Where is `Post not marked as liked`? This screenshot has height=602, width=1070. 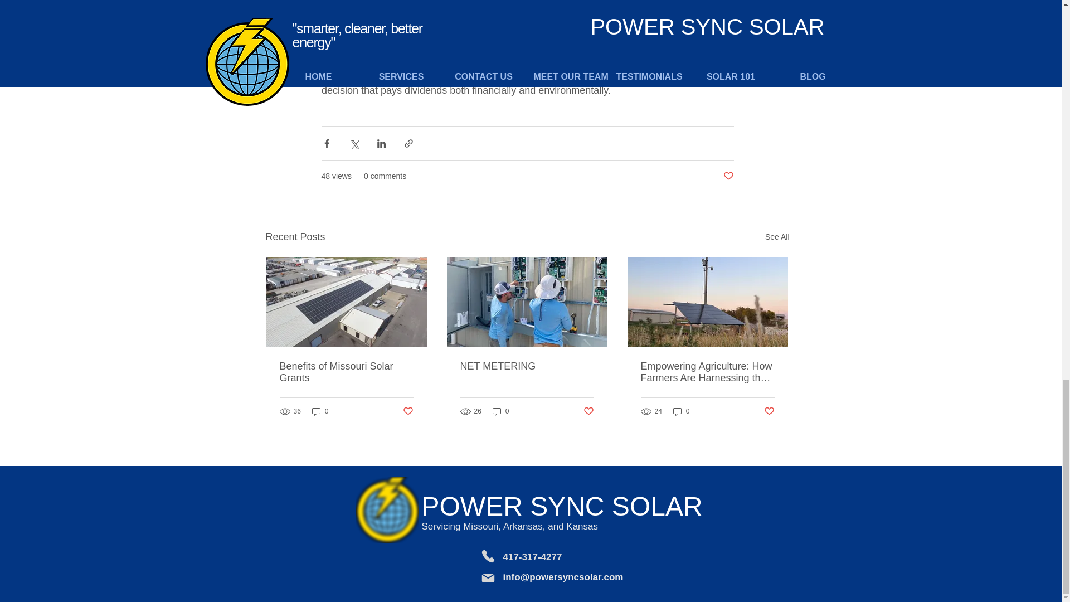 Post not marked as liked is located at coordinates (588, 411).